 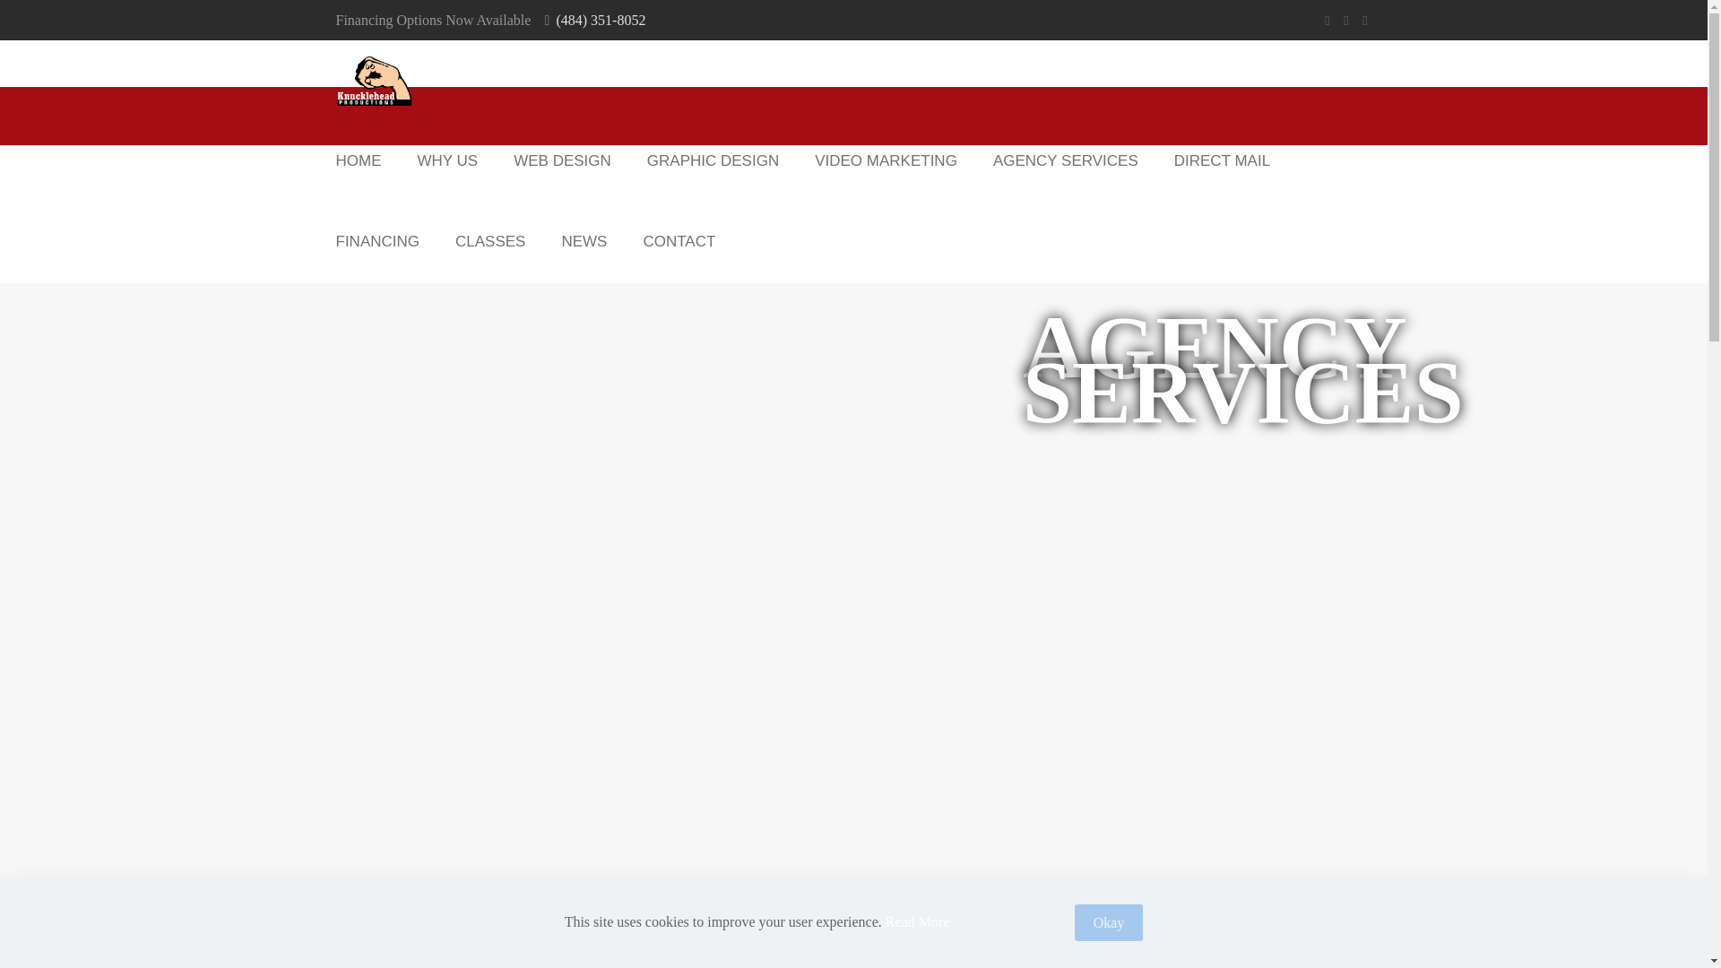 I want to click on FINANCING, so click(x=376, y=242).